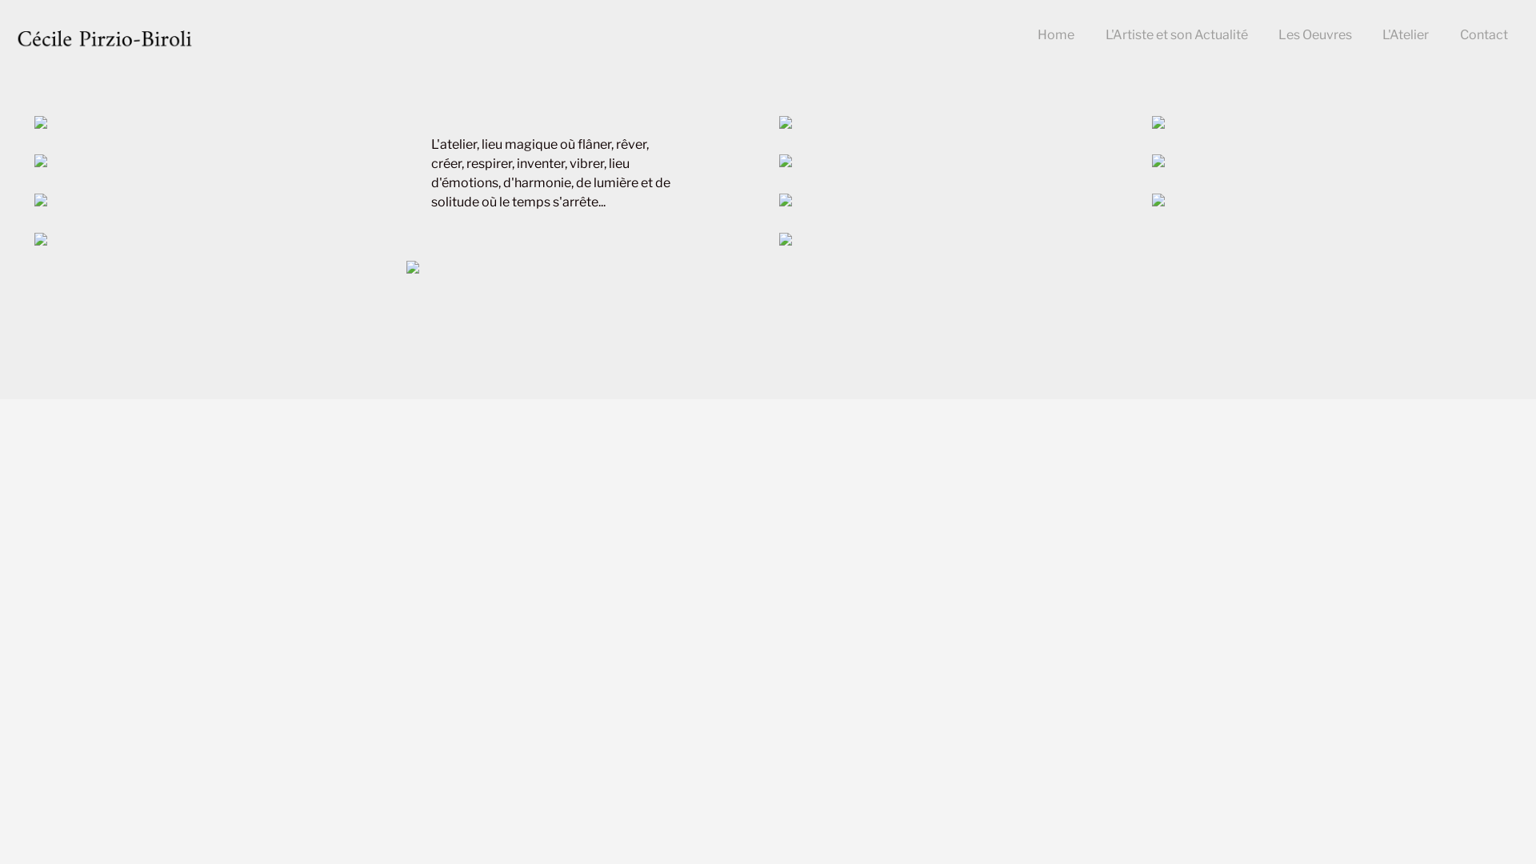  I want to click on Les Oeuvres, so click(1315, 35).